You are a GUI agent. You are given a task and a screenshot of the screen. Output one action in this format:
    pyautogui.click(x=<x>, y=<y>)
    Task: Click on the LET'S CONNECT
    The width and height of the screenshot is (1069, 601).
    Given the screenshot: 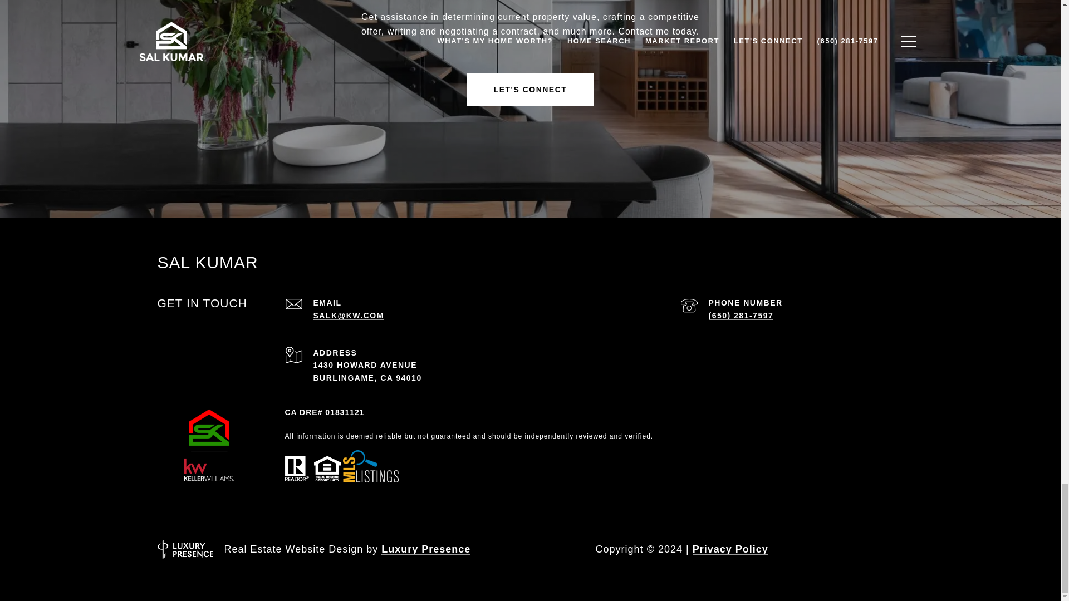 What is the action you would take?
    pyautogui.click(x=531, y=89)
    